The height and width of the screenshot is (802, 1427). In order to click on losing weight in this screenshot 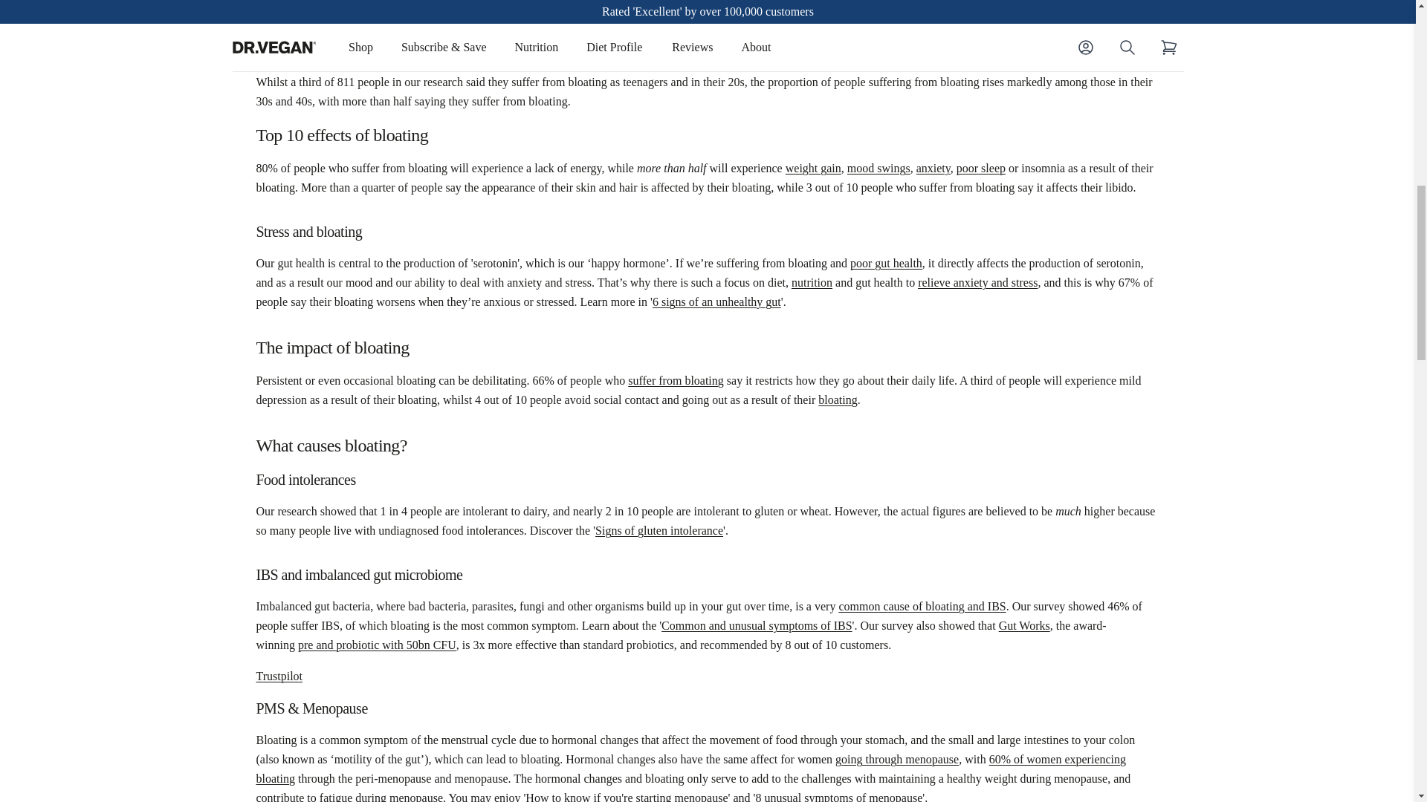, I will do `click(813, 168)`.